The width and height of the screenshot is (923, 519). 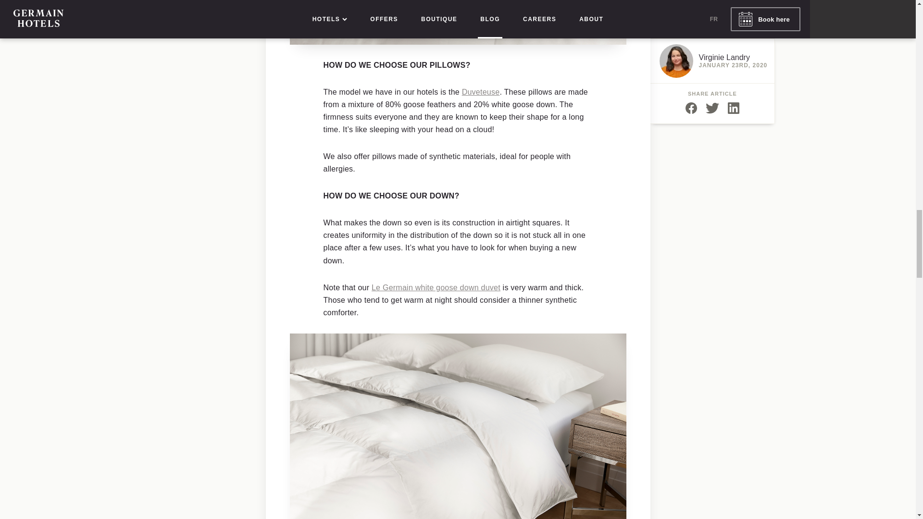 I want to click on Le Germain down, so click(x=436, y=287).